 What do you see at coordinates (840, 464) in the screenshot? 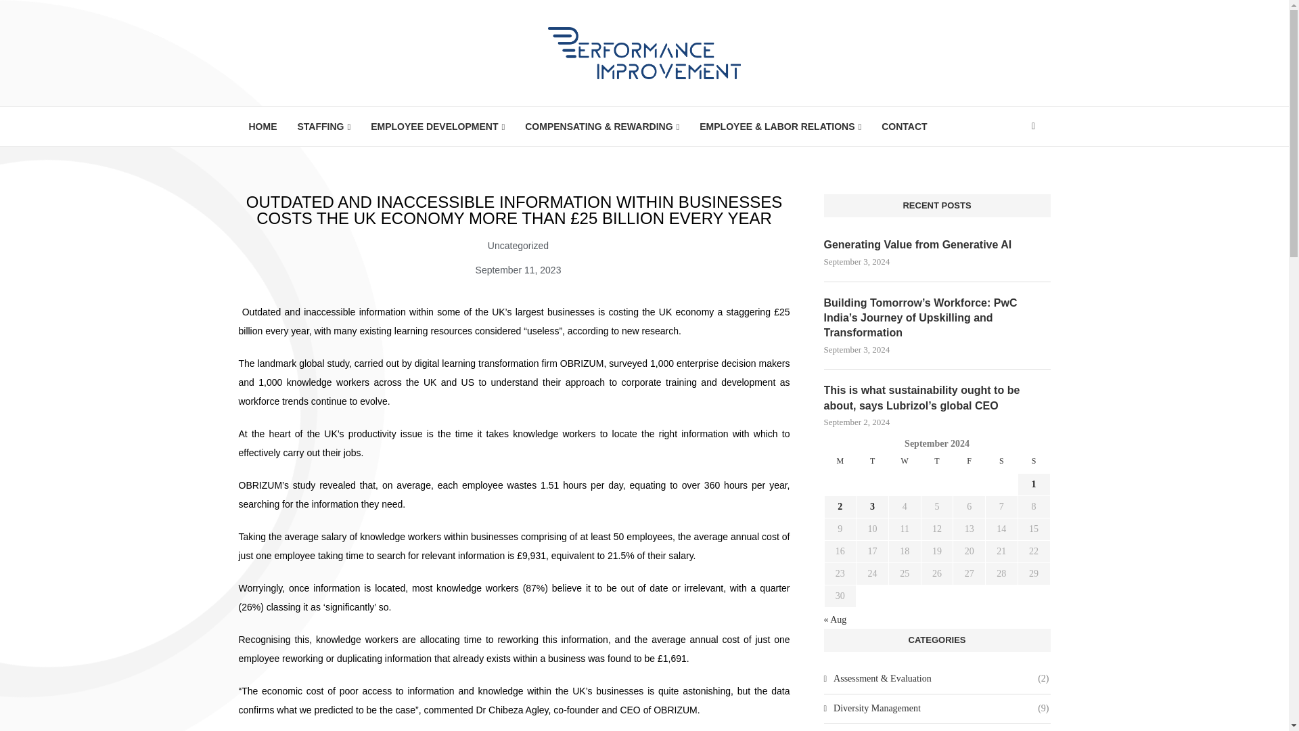
I see `Monday` at bounding box center [840, 464].